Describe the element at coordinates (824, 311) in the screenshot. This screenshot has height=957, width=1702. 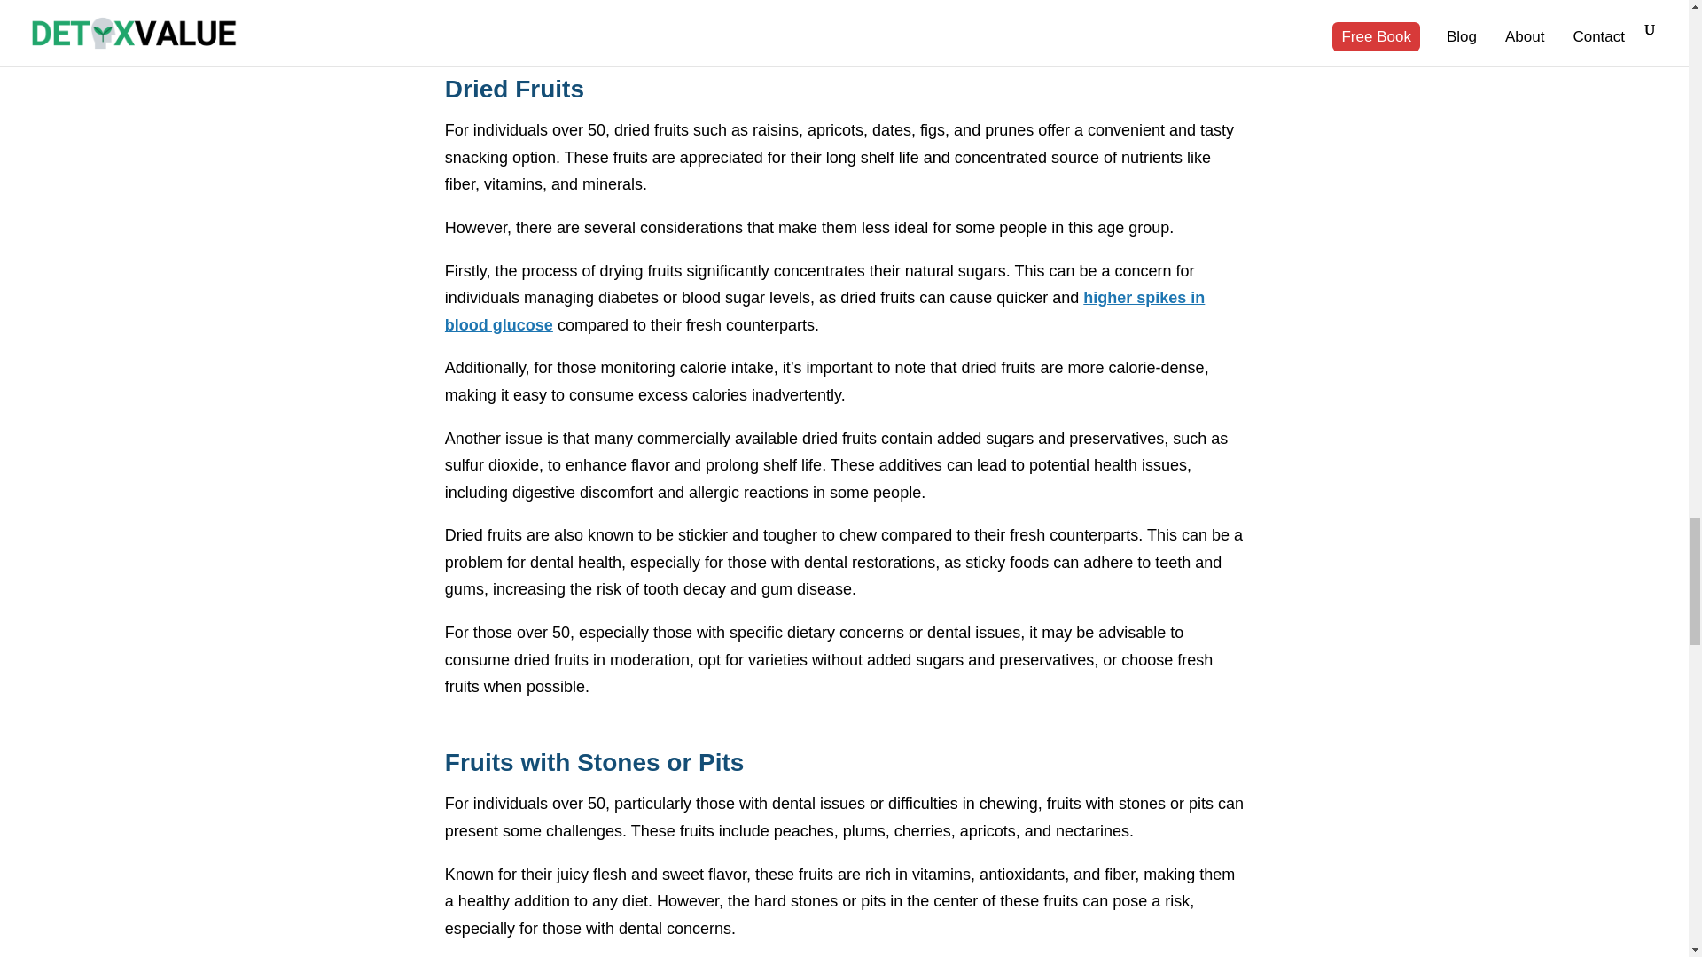
I see `higher spikes in blood glucose` at that location.